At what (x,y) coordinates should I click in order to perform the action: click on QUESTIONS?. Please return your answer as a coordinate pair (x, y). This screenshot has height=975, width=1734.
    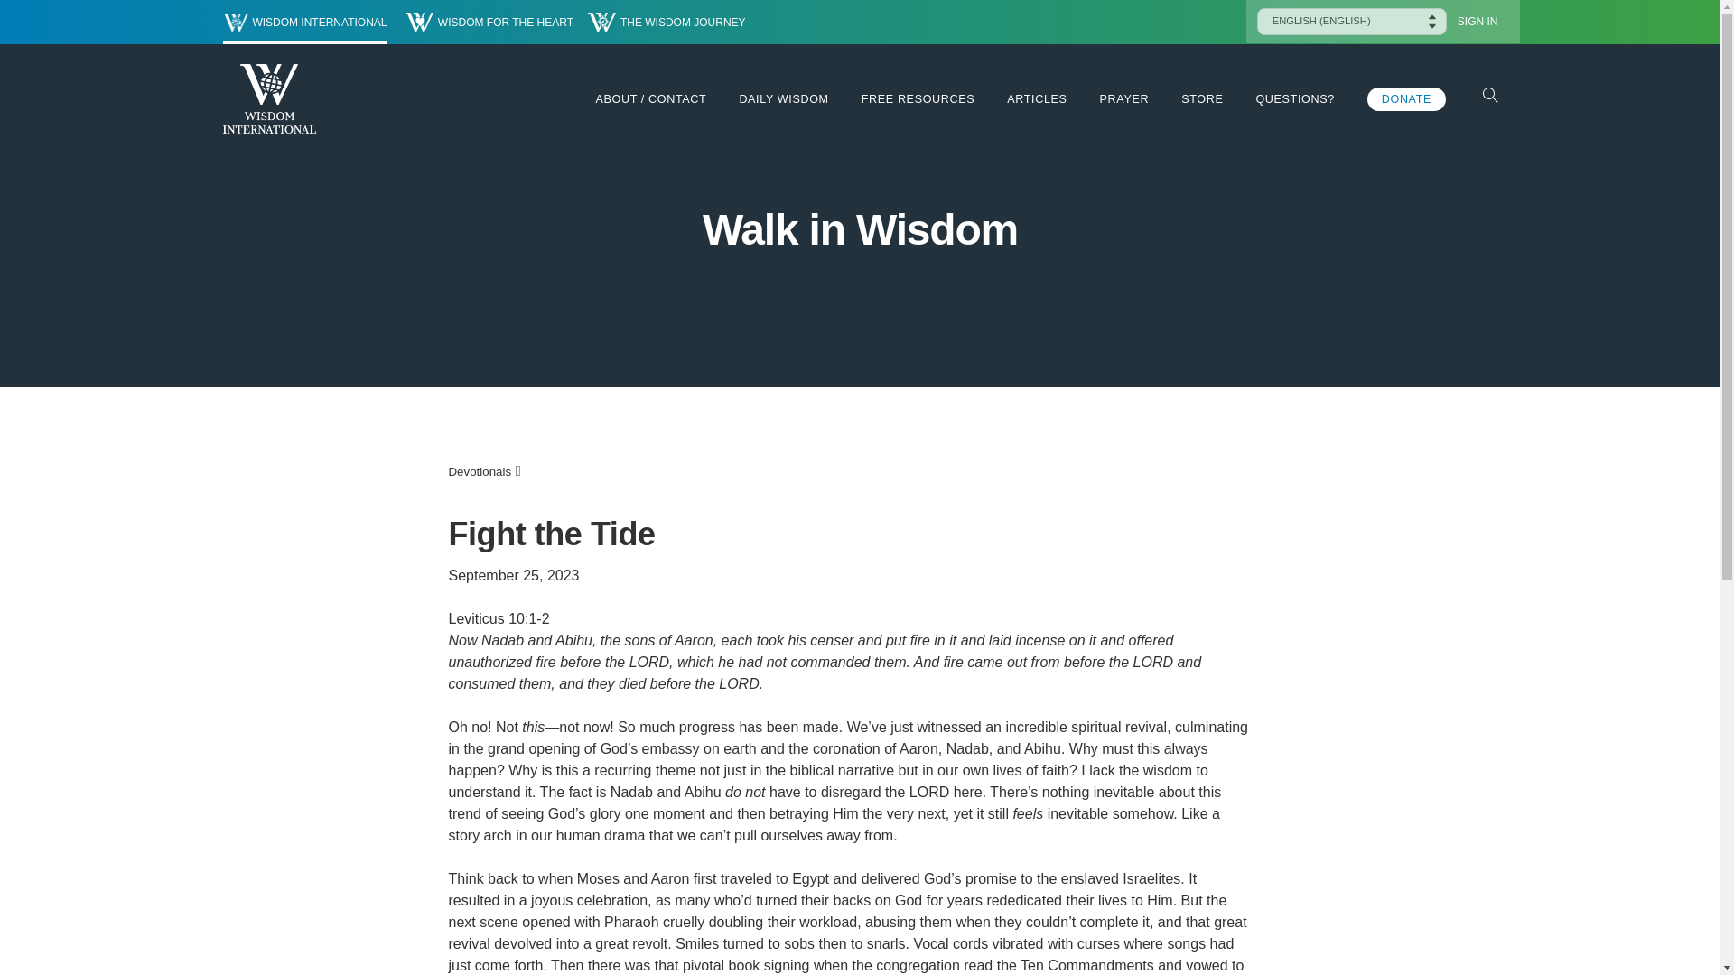
    Looking at the image, I should click on (1294, 99).